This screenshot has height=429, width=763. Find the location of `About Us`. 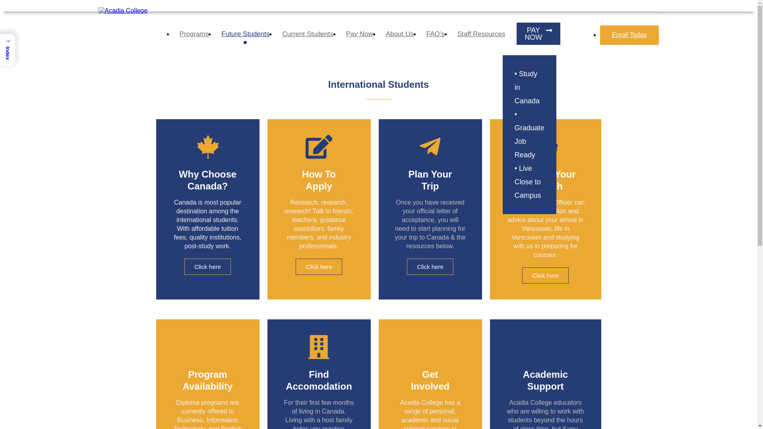

About Us is located at coordinates (400, 35).